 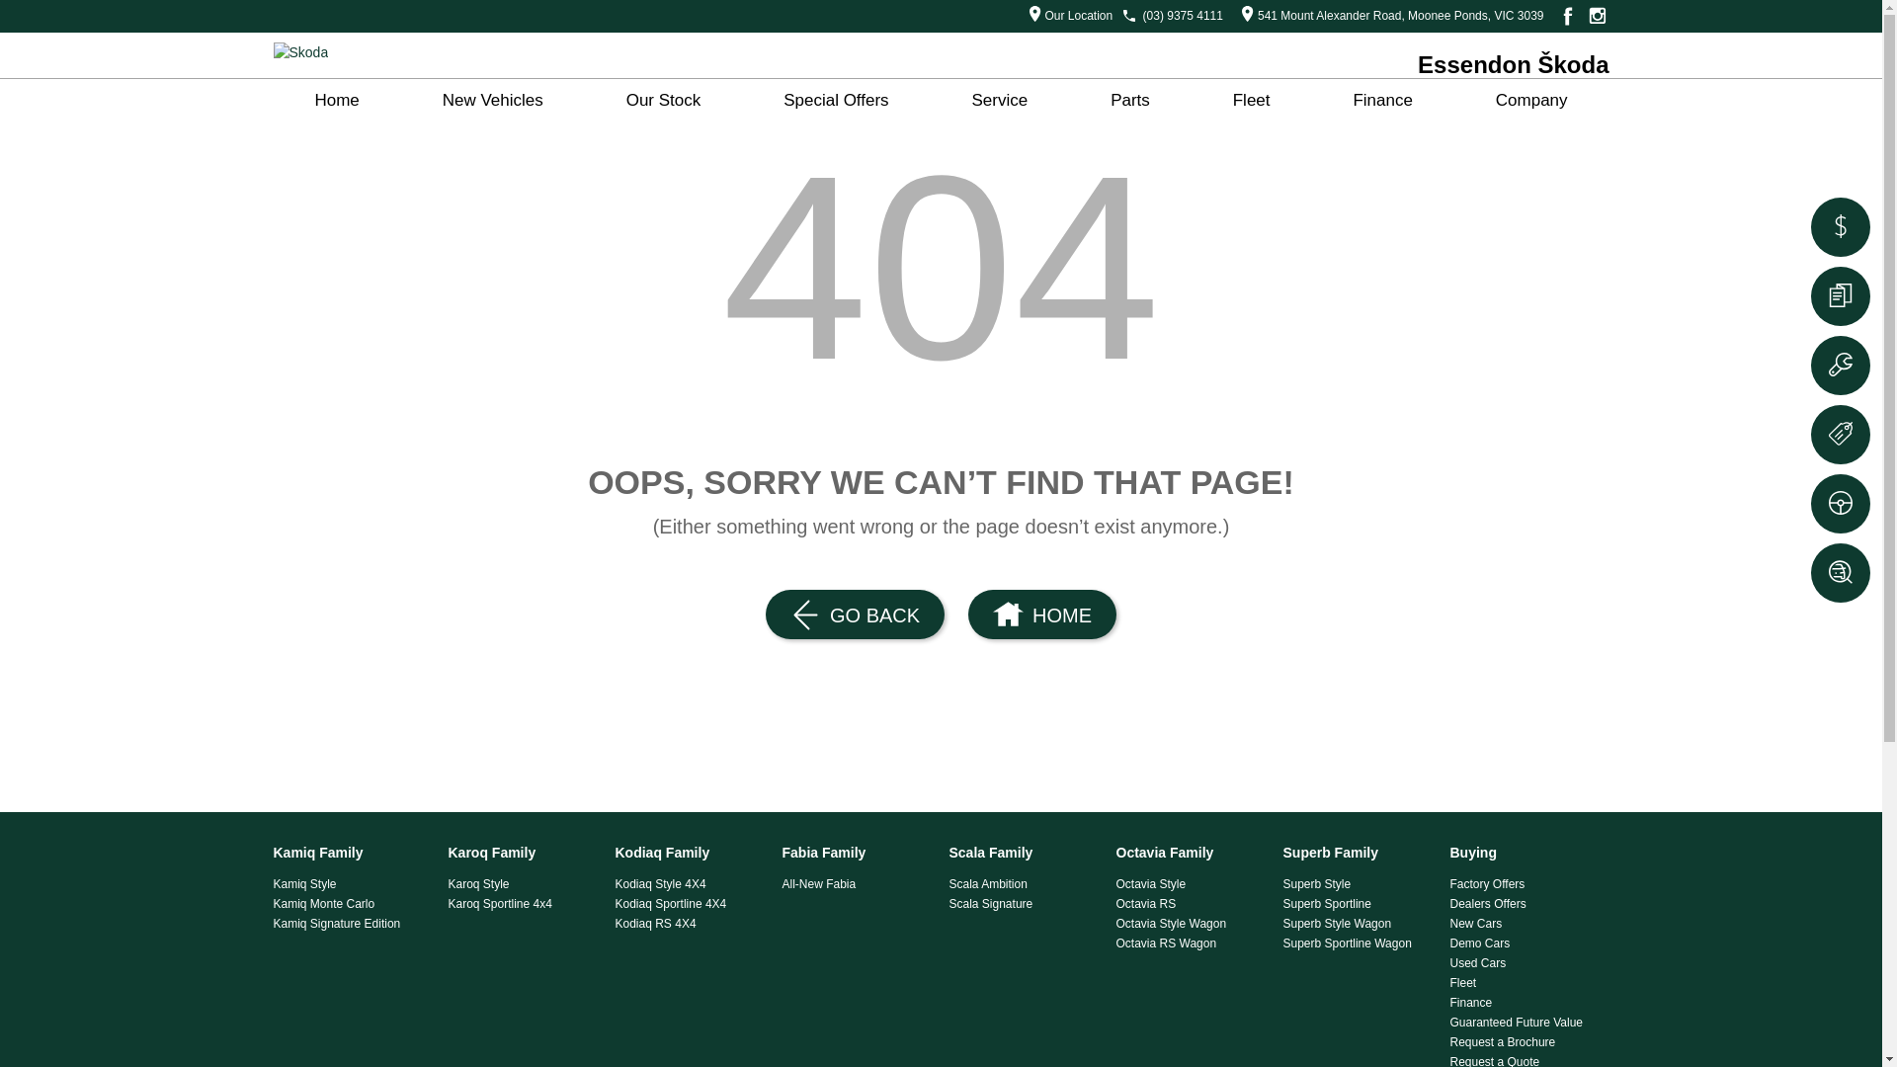 What do you see at coordinates (1358, 903) in the screenshot?
I see `Superb Sportline` at bounding box center [1358, 903].